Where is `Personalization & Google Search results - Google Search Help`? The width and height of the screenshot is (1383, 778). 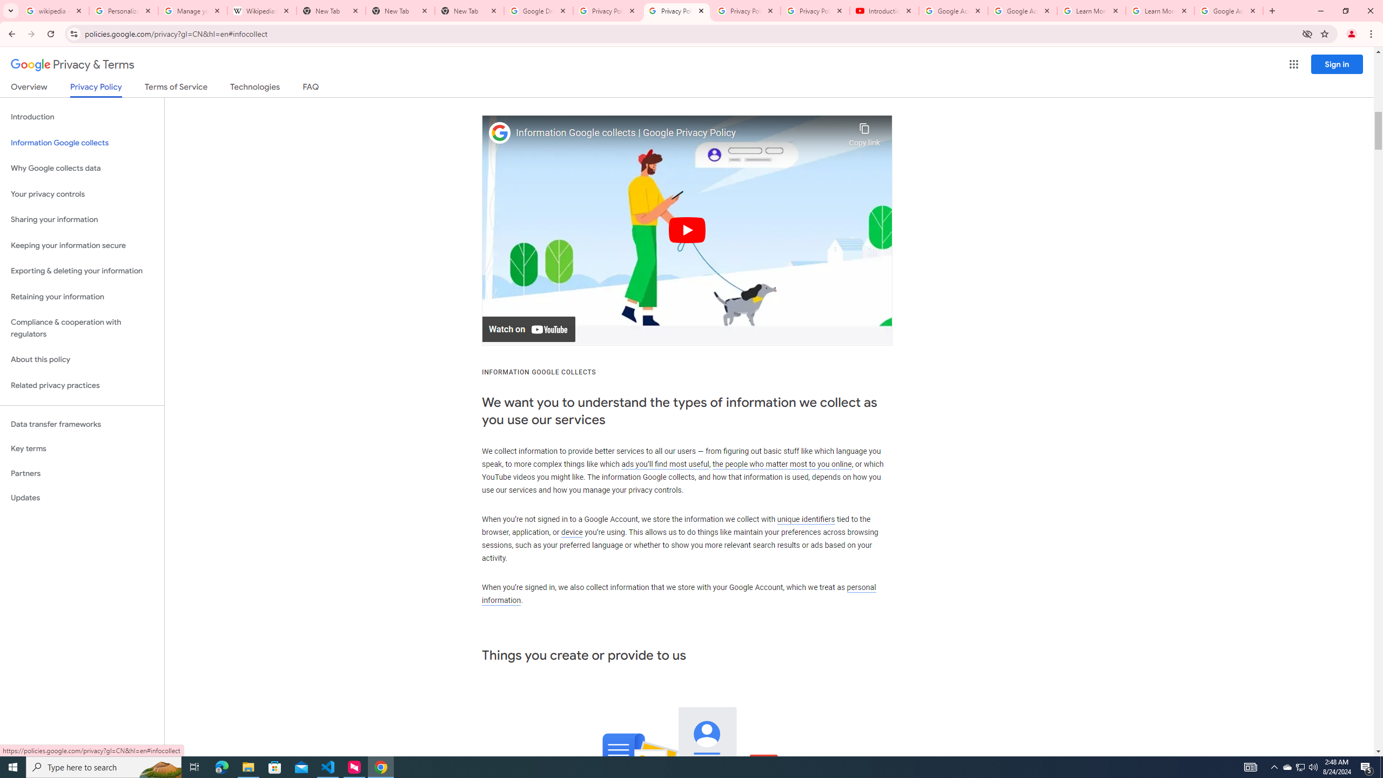 Personalization & Google Search results - Google Search Help is located at coordinates (124, 11).